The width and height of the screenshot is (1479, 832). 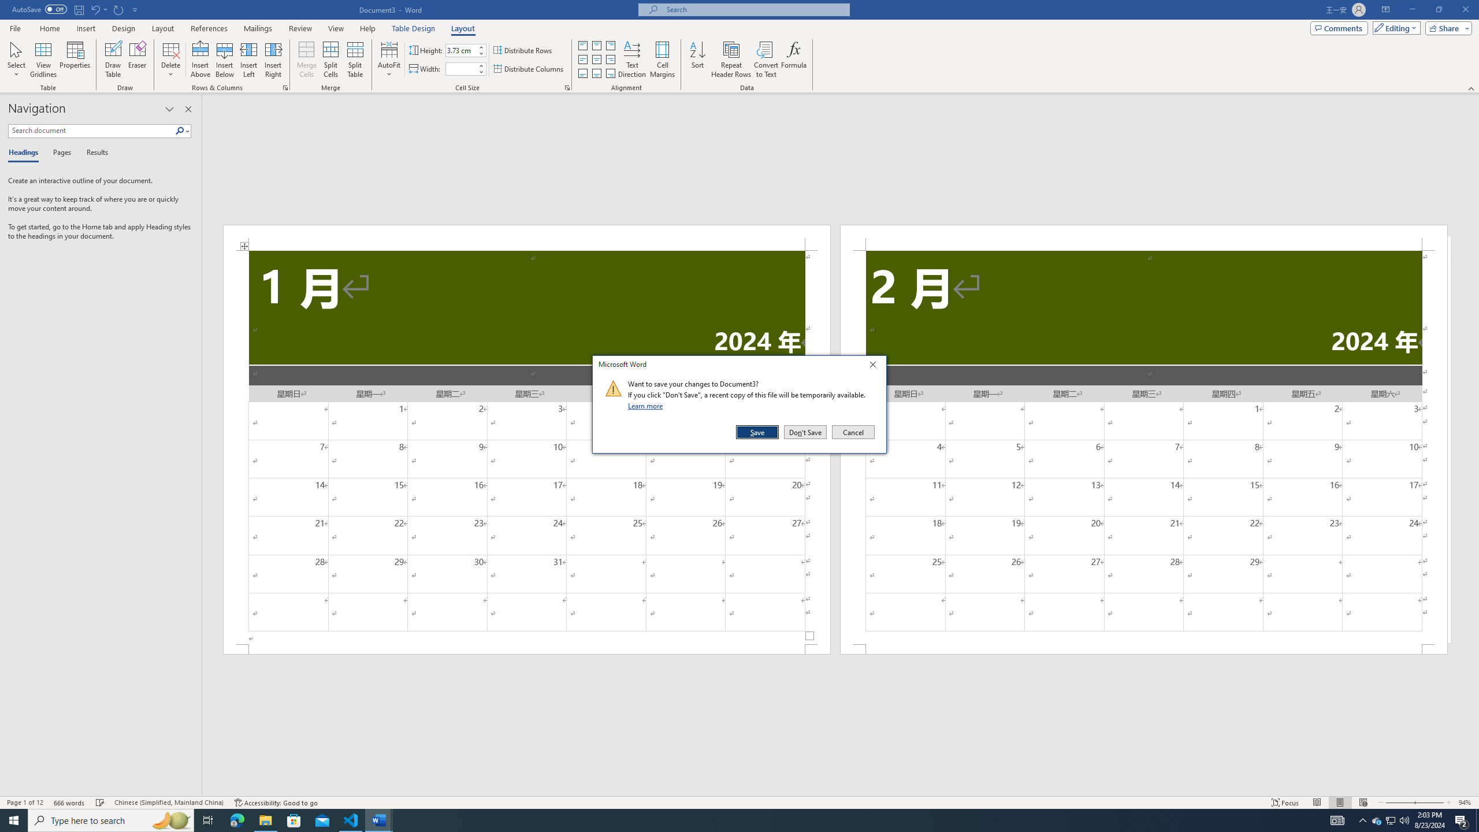 What do you see at coordinates (527, 649) in the screenshot?
I see `Footer -Section 1-` at bounding box center [527, 649].